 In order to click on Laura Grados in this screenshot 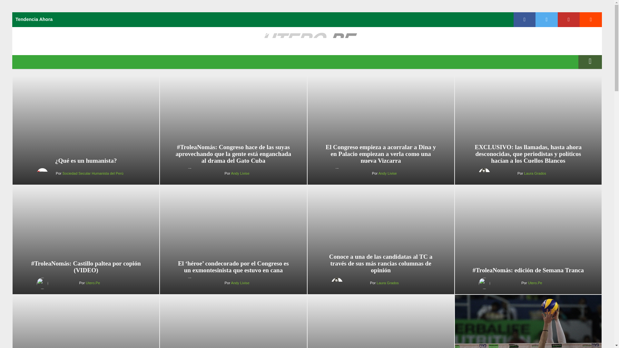, I will do `click(535, 173)`.